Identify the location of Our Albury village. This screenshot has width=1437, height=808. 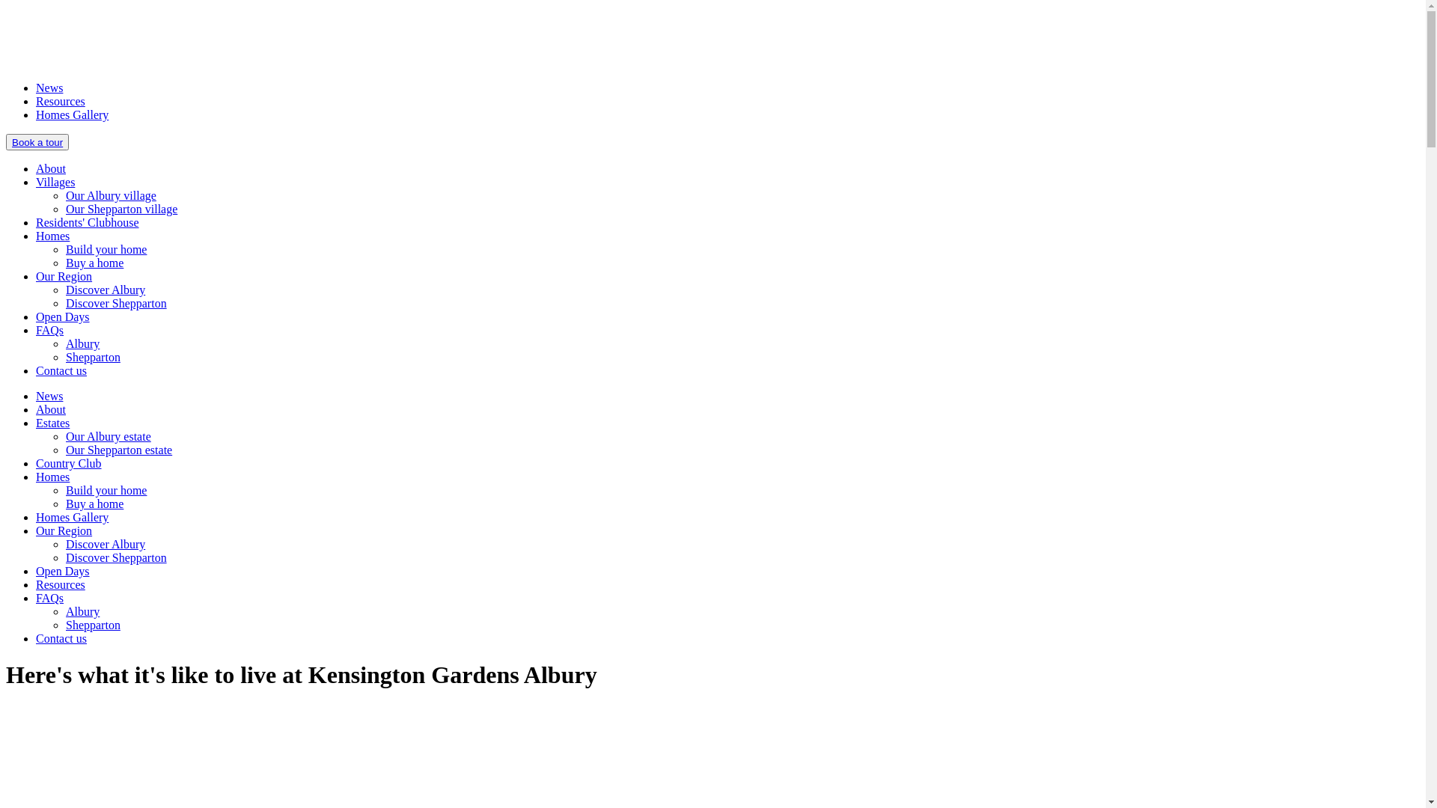
(111, 196).